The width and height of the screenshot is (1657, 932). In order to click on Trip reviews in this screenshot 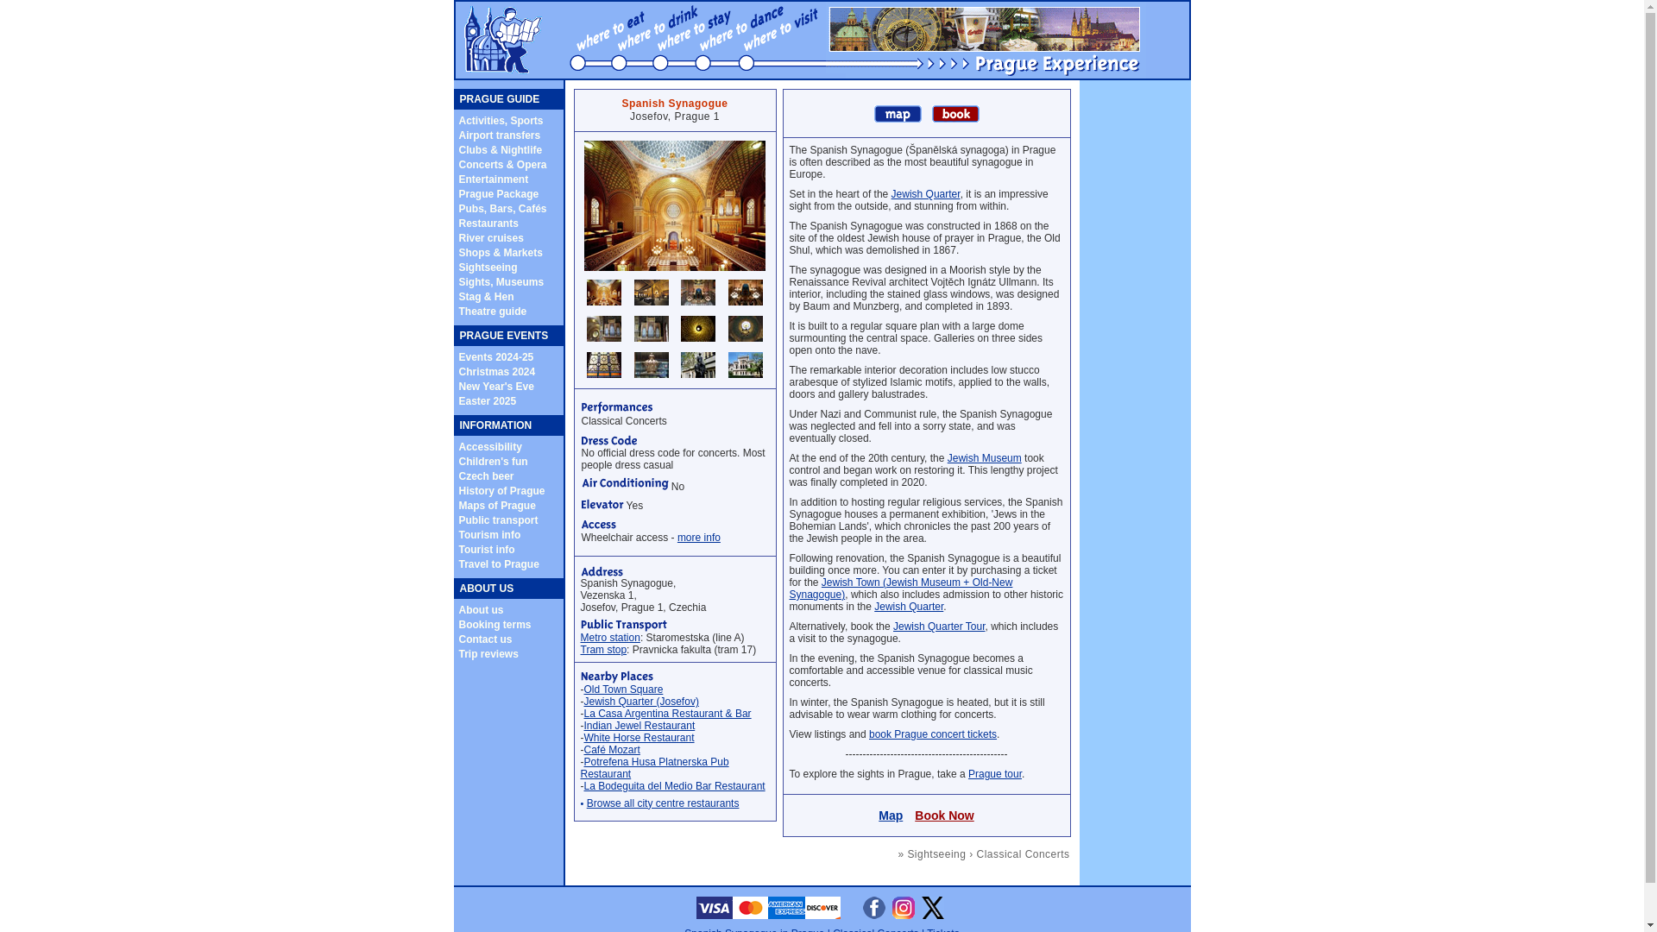, I will do `click(488, 652)`.